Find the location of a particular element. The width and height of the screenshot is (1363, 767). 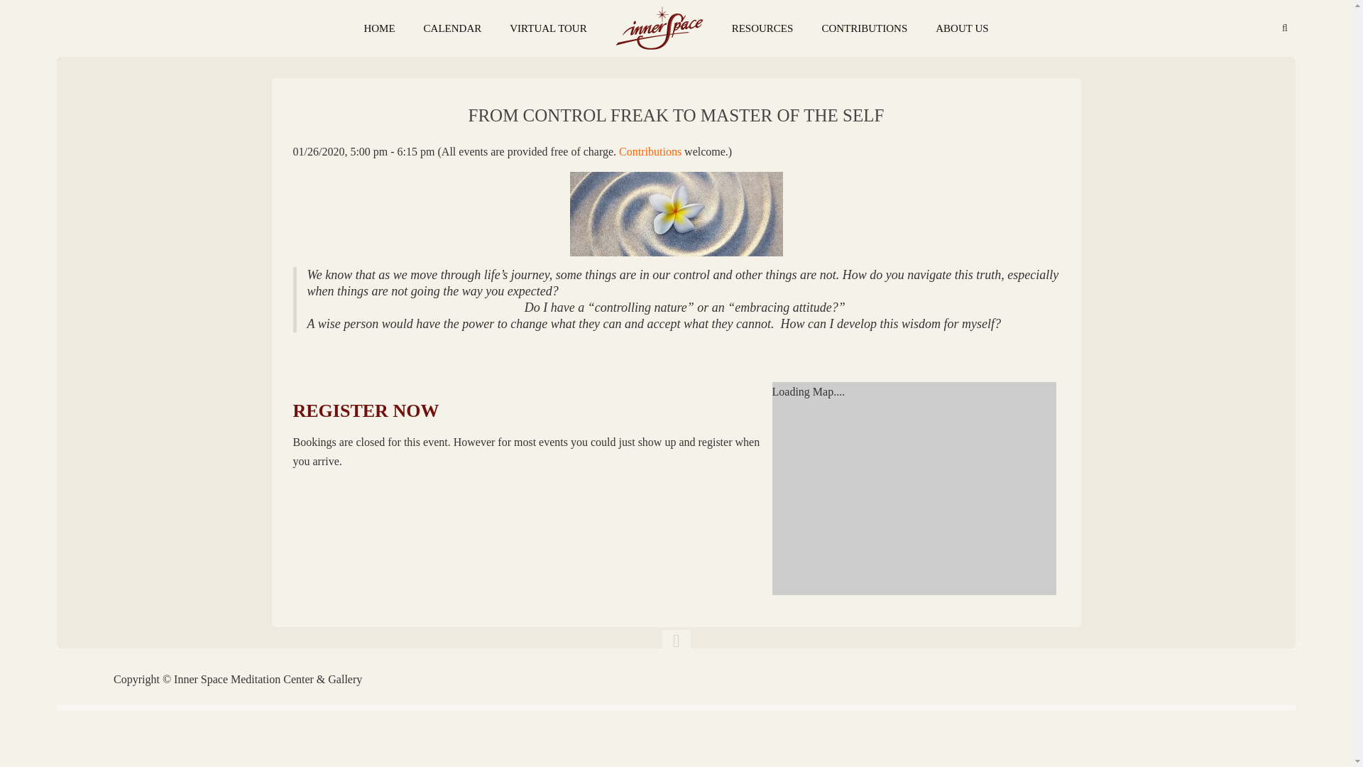

HOME is located at coordinates (379, 28).